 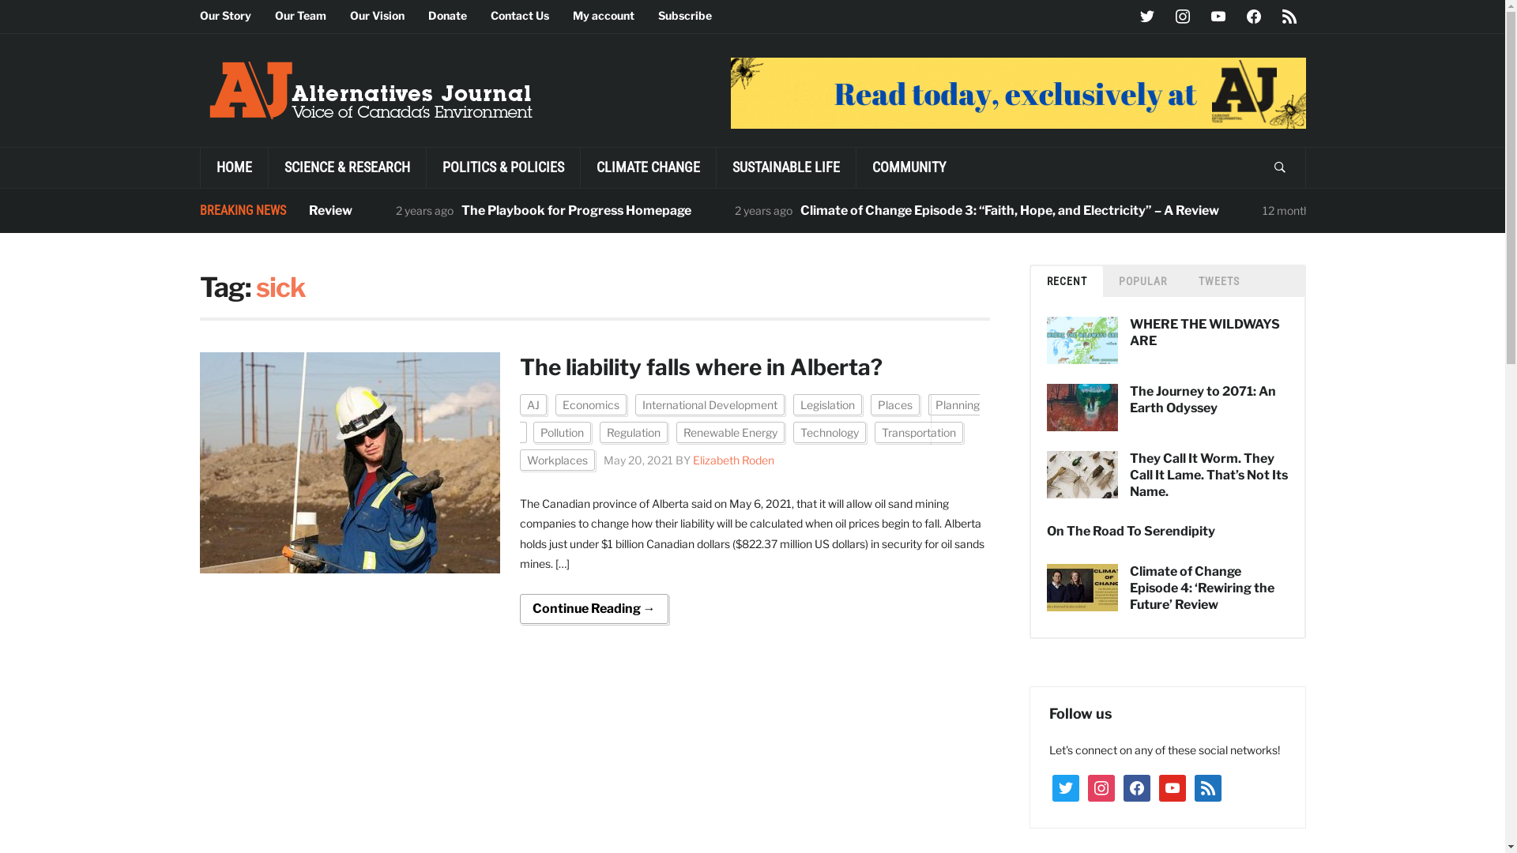 I want to click on CLIMATE CHANGE, so click(x=648, y=167).